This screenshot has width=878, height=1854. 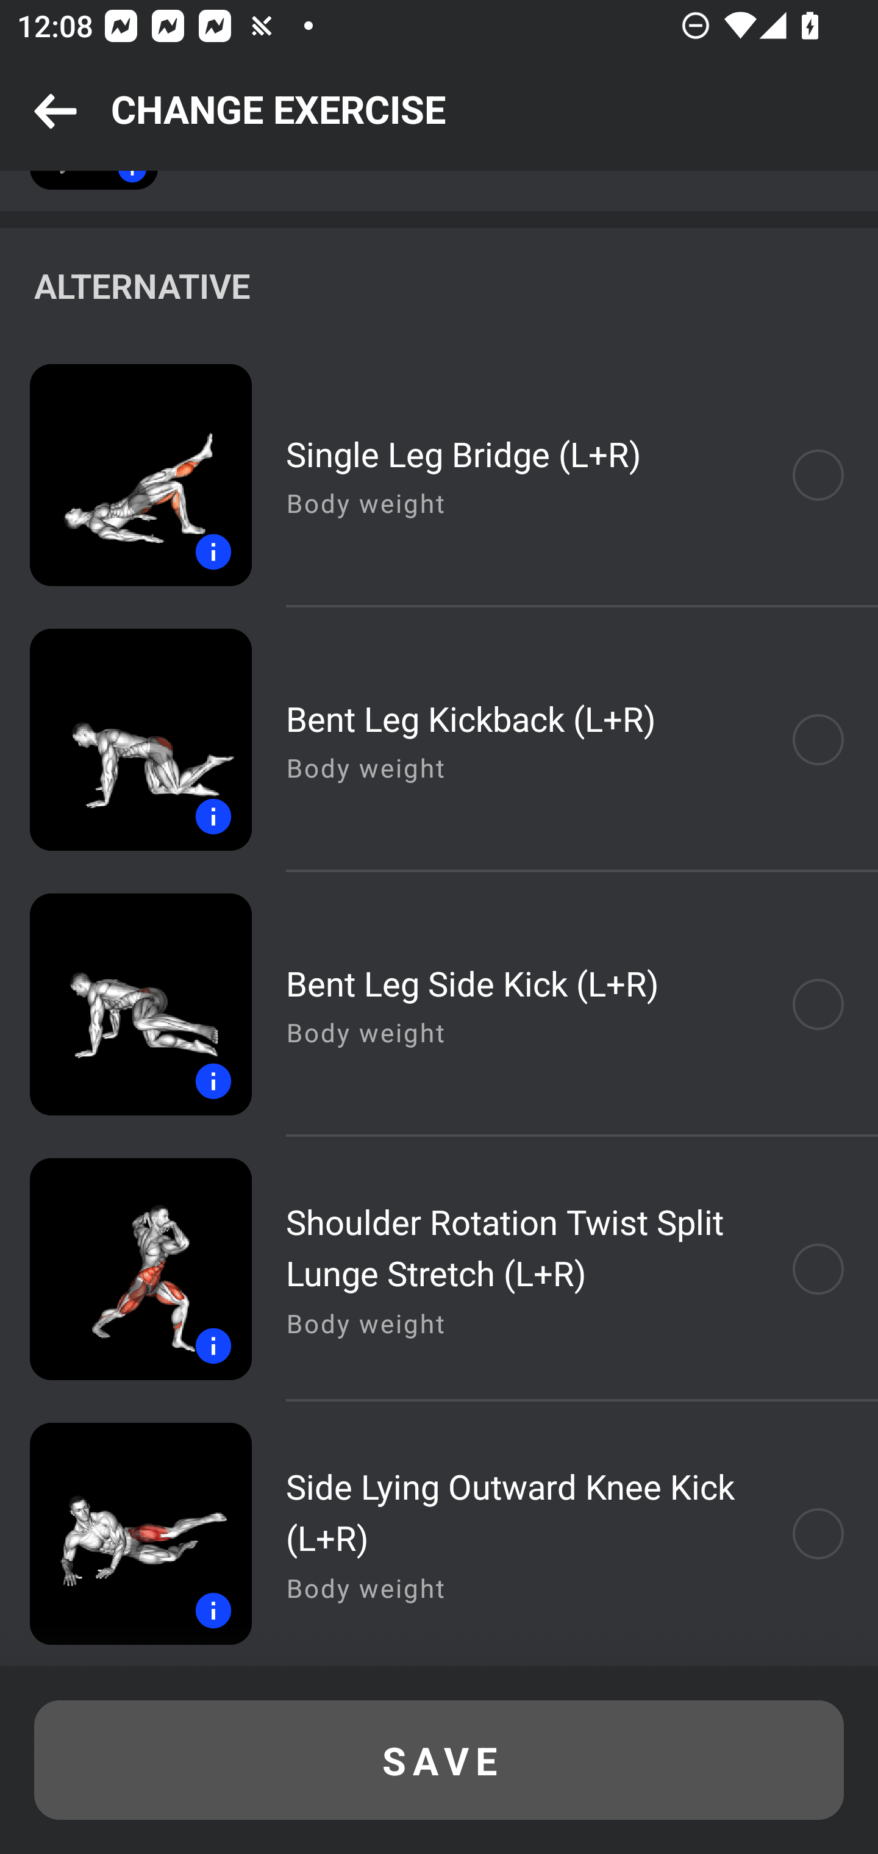 I want to click on details, so click(x=126, y=476).